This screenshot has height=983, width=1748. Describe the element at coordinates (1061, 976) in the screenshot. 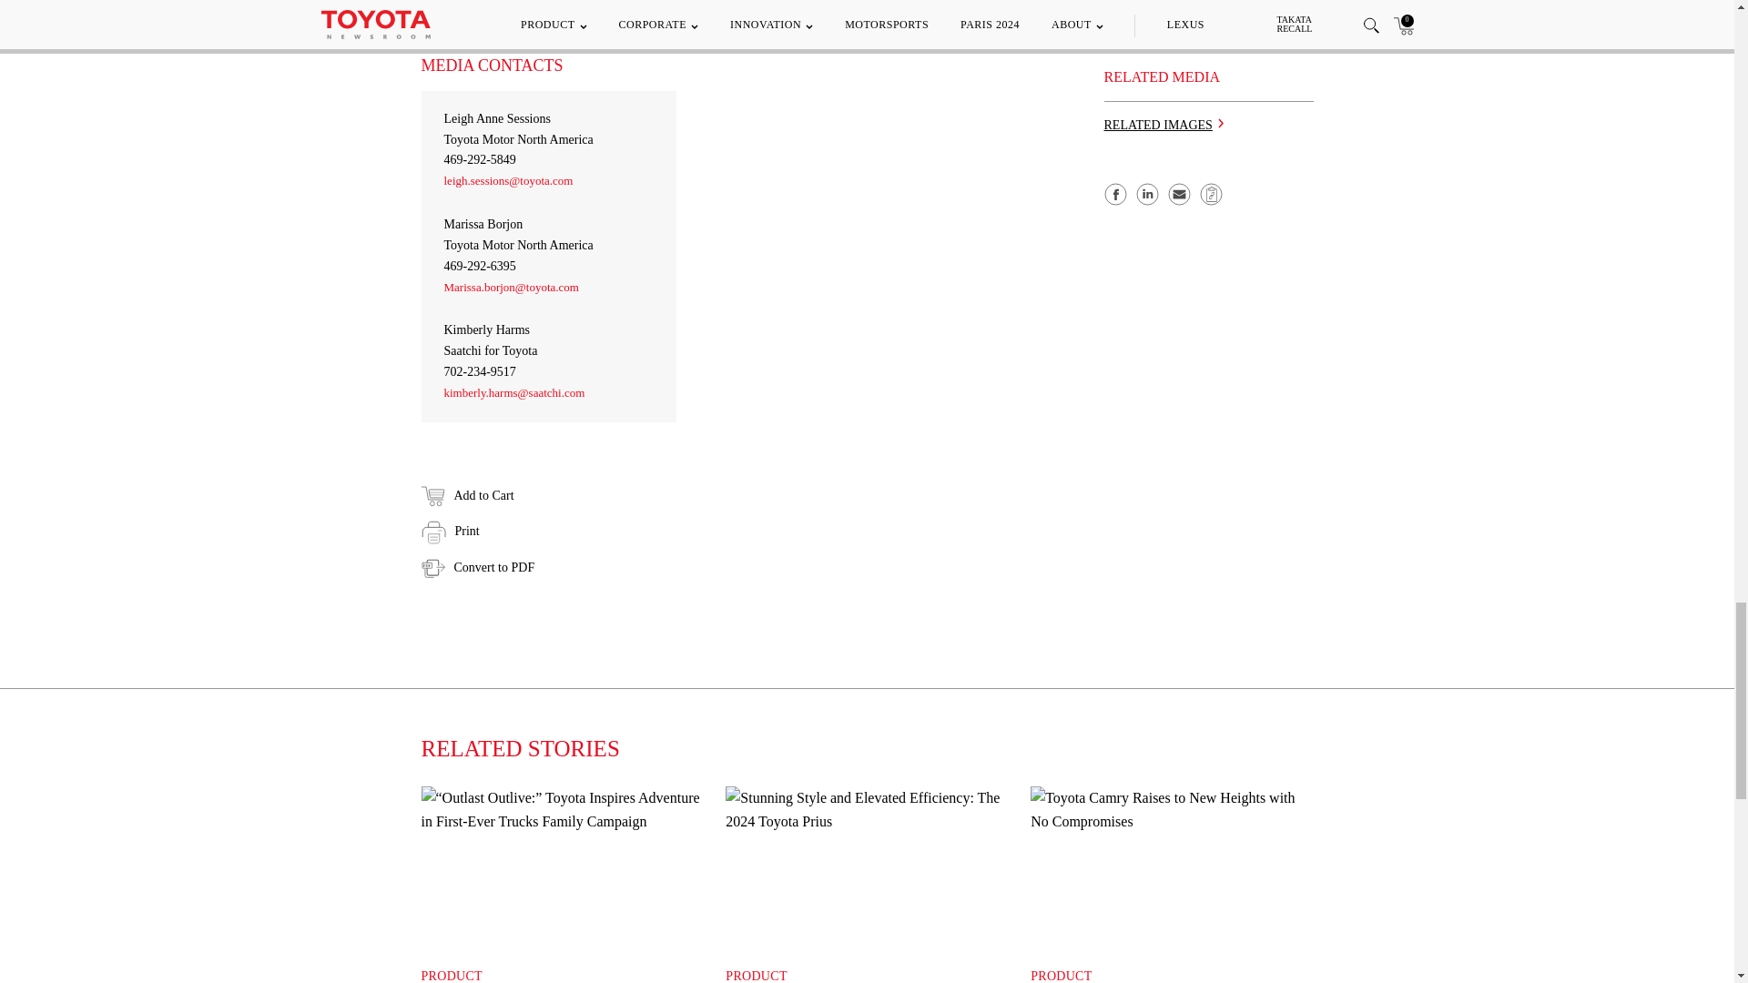

I see `Product` at that location.